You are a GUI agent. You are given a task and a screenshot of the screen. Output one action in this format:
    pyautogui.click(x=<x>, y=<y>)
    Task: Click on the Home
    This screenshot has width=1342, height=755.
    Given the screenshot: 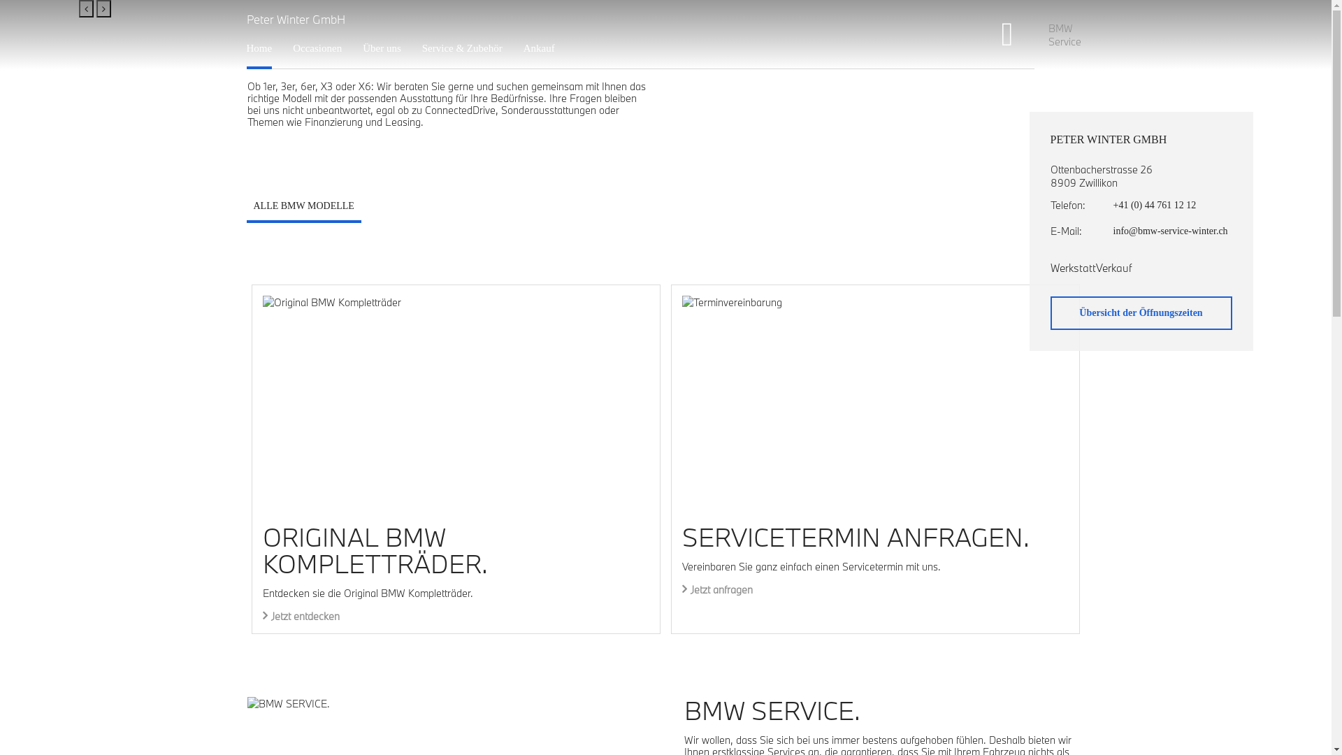 What is the action you would take?
    pyautogui.click(x=259, y=48)
    